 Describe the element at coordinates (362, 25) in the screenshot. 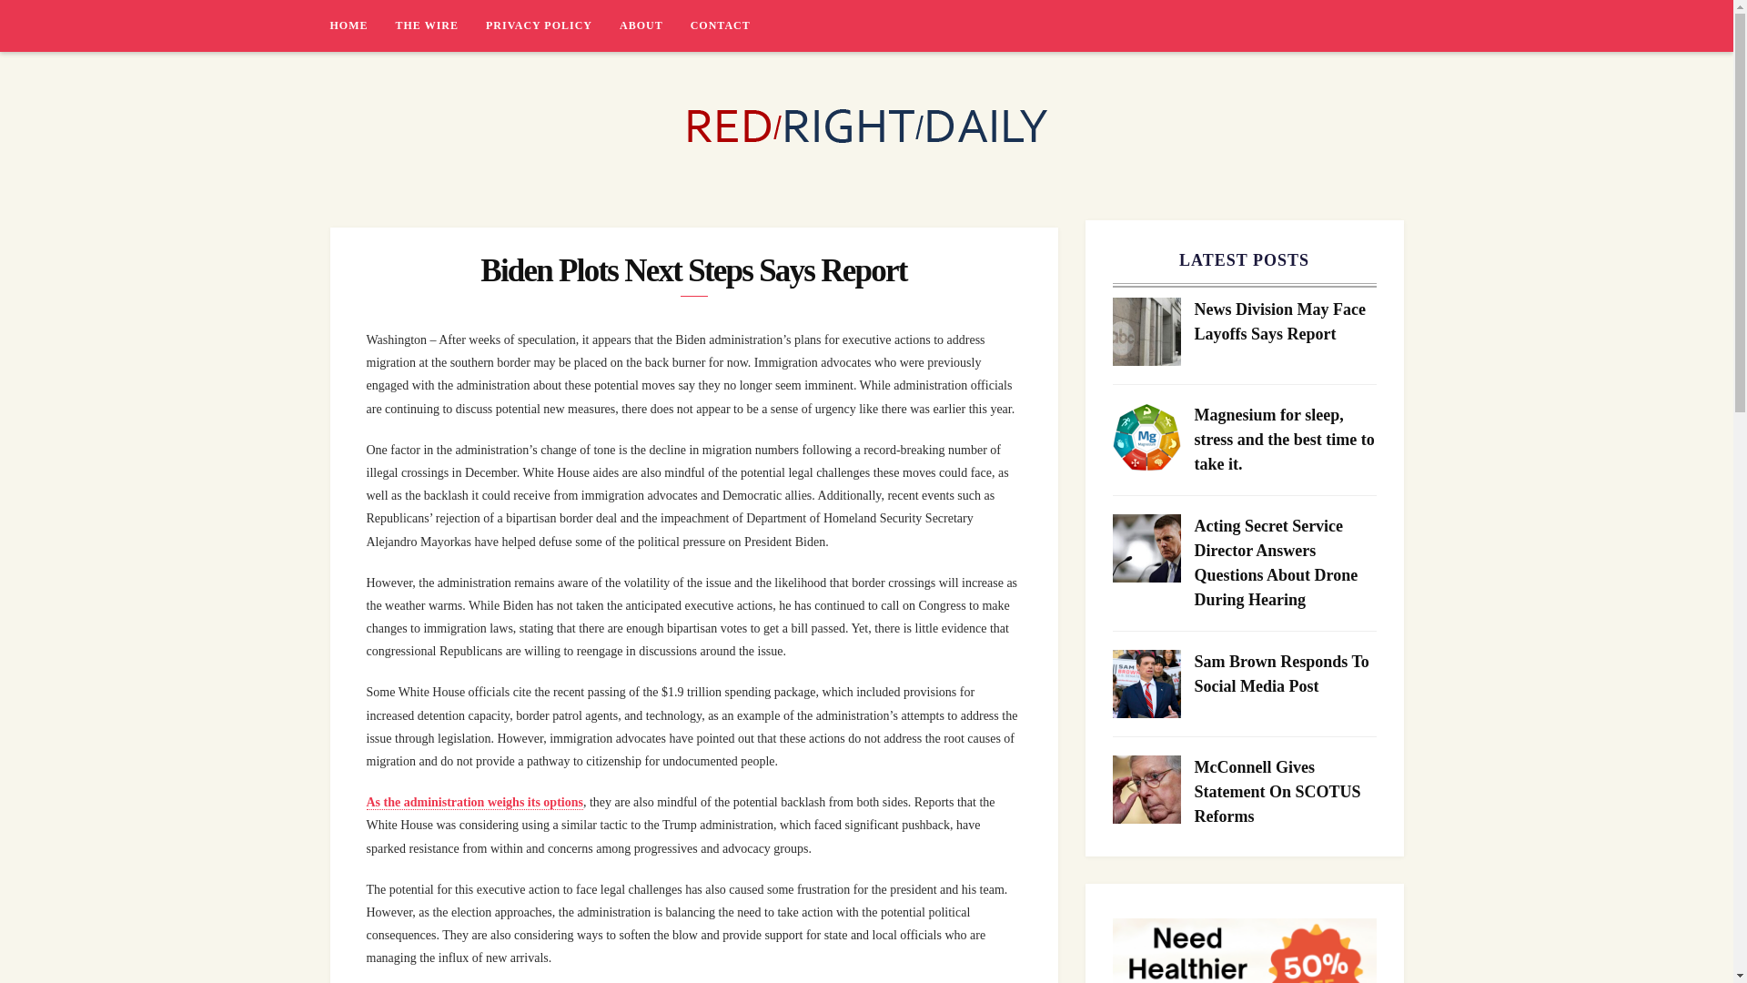

I see `HOME` at that location.